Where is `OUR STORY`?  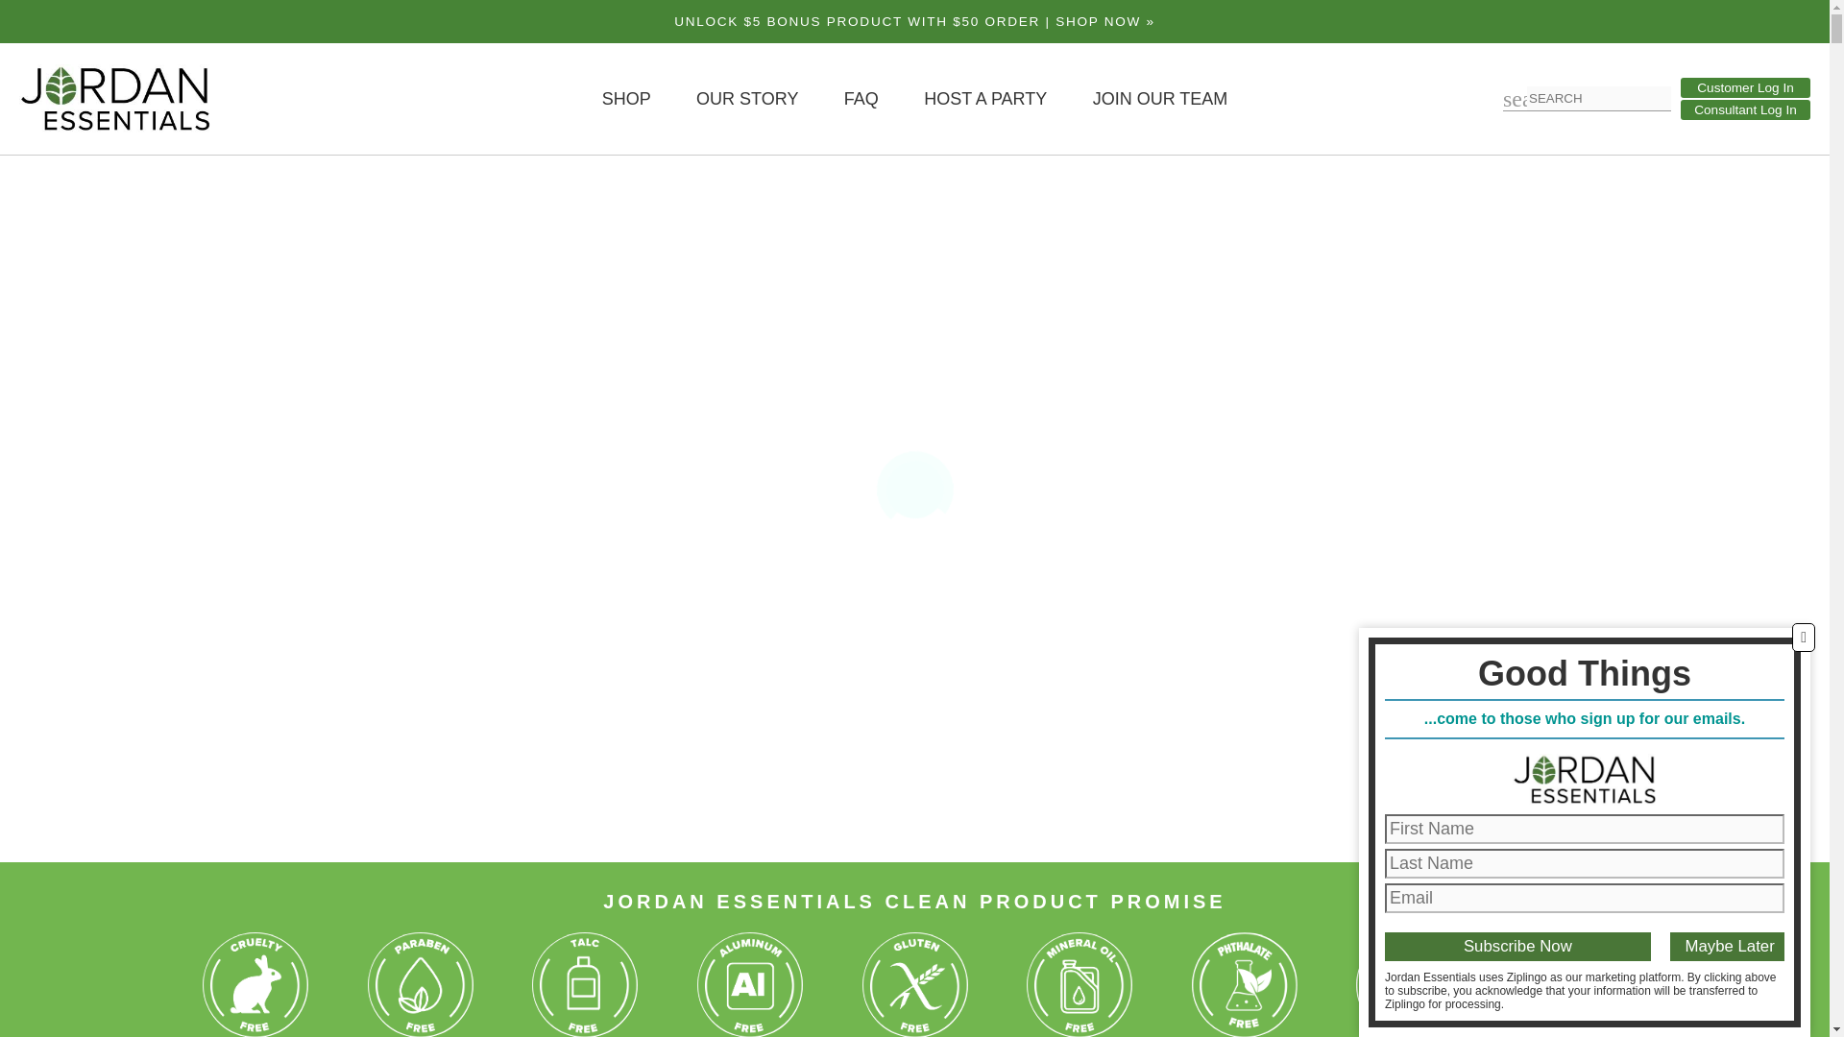
OUR STORY is located at coordinates (747, 98).